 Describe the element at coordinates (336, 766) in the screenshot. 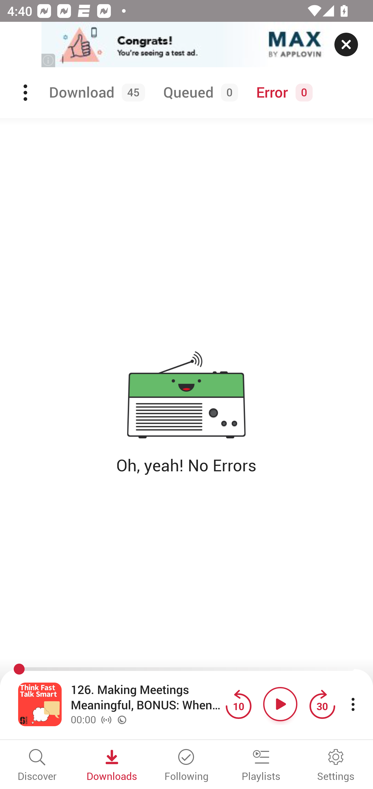

I see `Settings` at that location.